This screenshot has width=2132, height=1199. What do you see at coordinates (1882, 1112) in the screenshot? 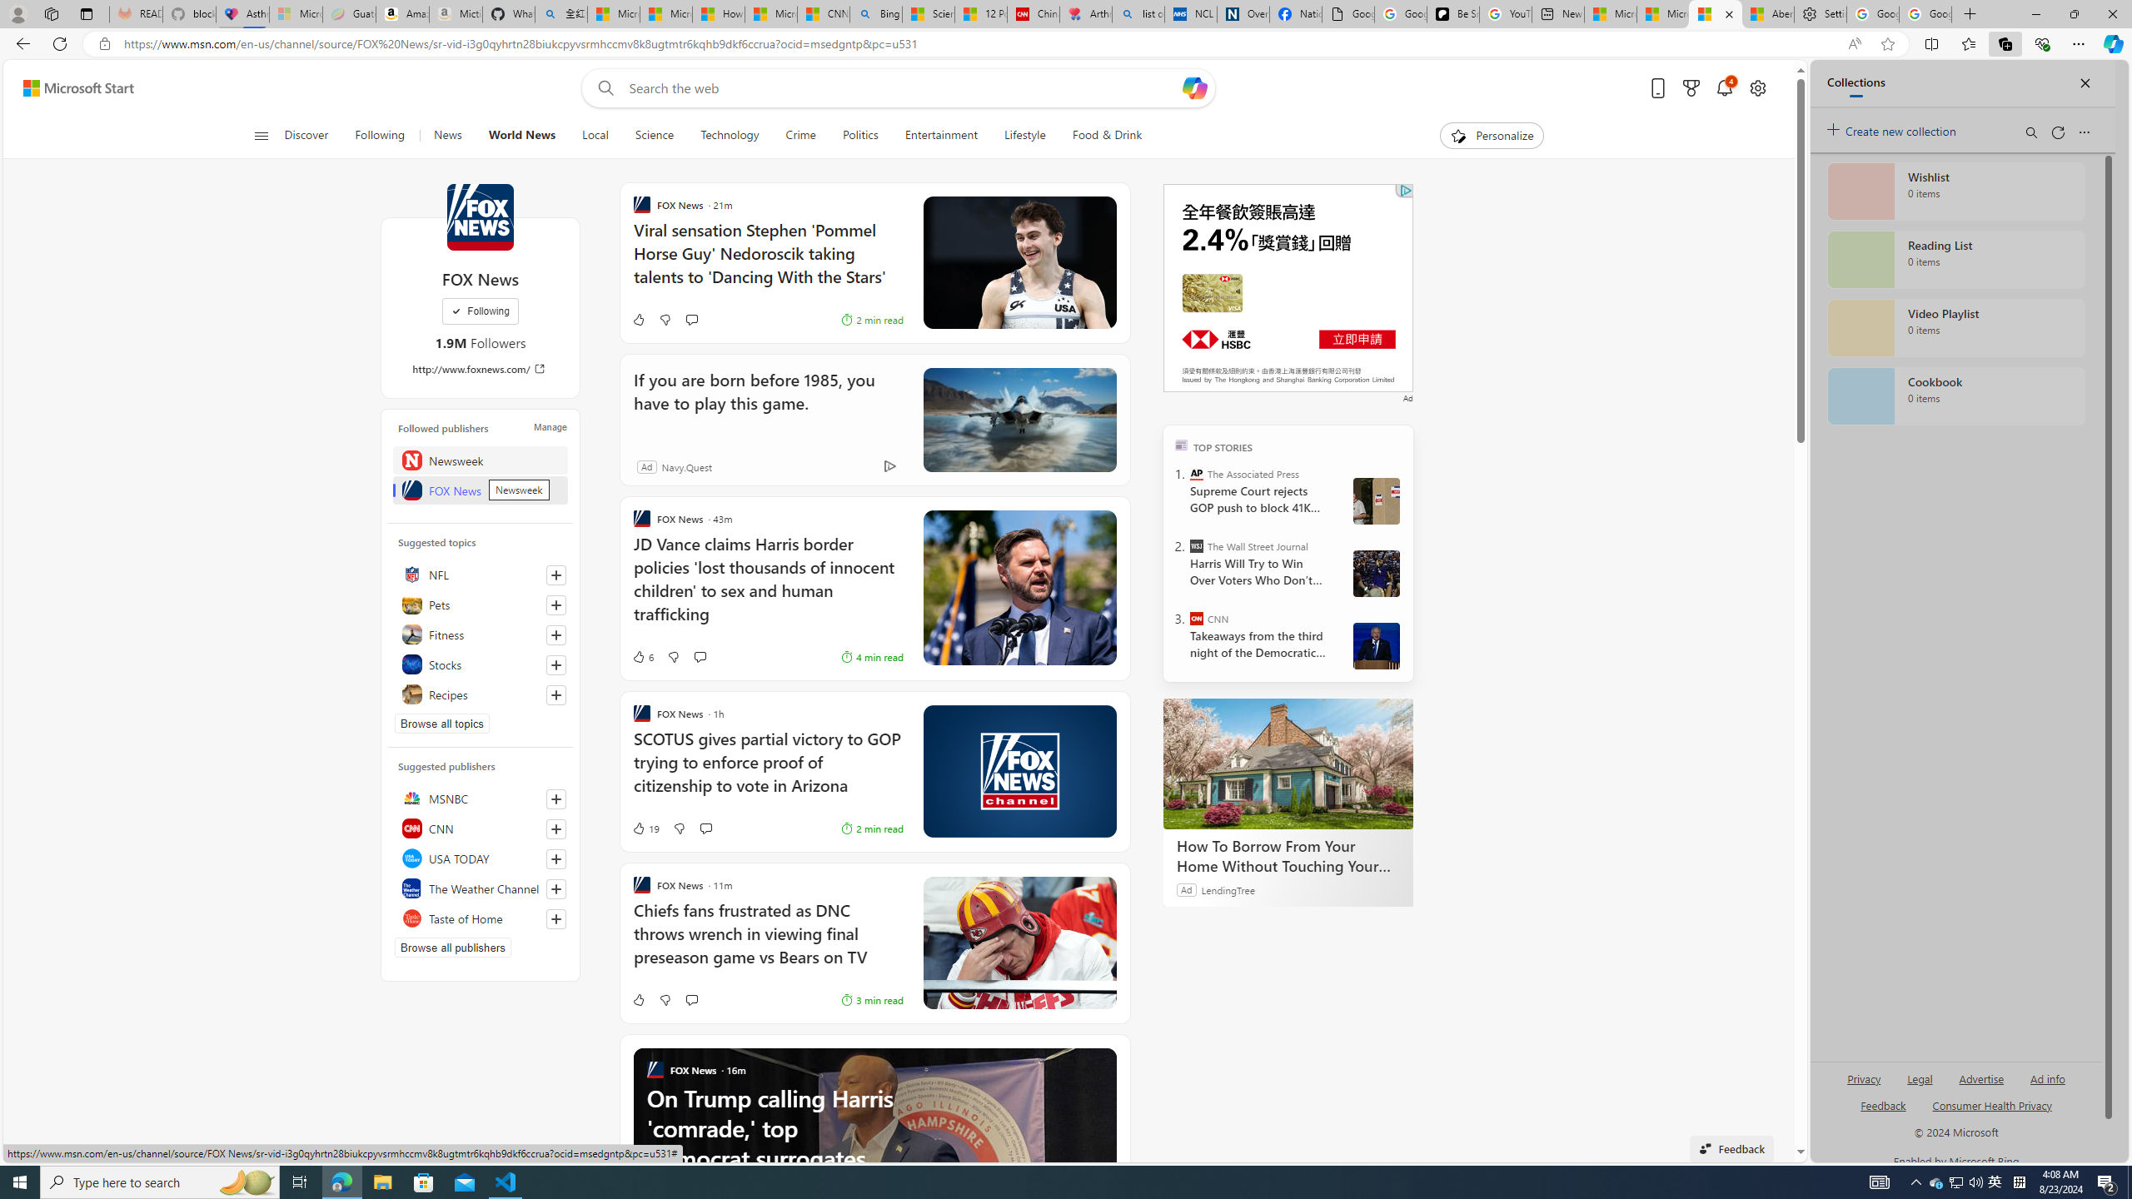
I see `AutomationID: genId96` at bounding box center [1882, 1112].